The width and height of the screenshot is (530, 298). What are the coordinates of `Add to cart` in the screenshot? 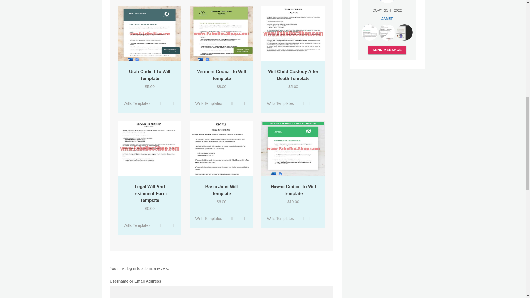 It's located at (317, 103).